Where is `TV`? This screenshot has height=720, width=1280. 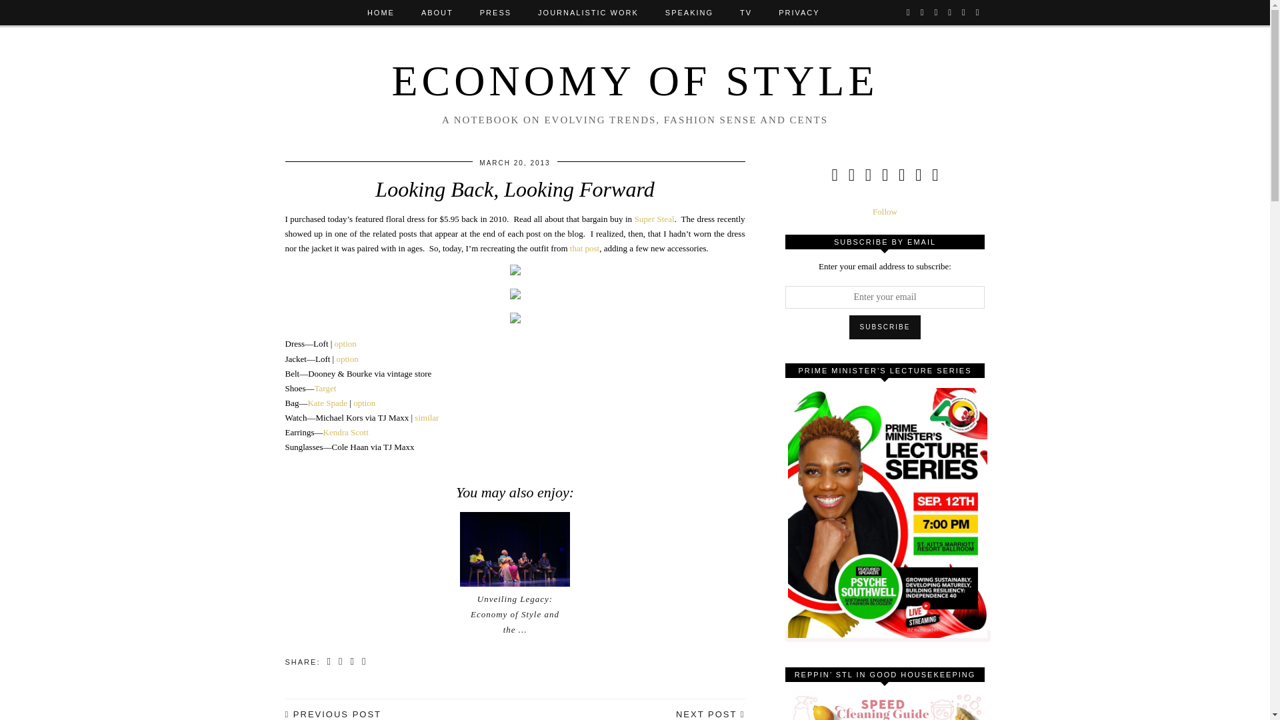
TV is located at coordinates (746, 12).